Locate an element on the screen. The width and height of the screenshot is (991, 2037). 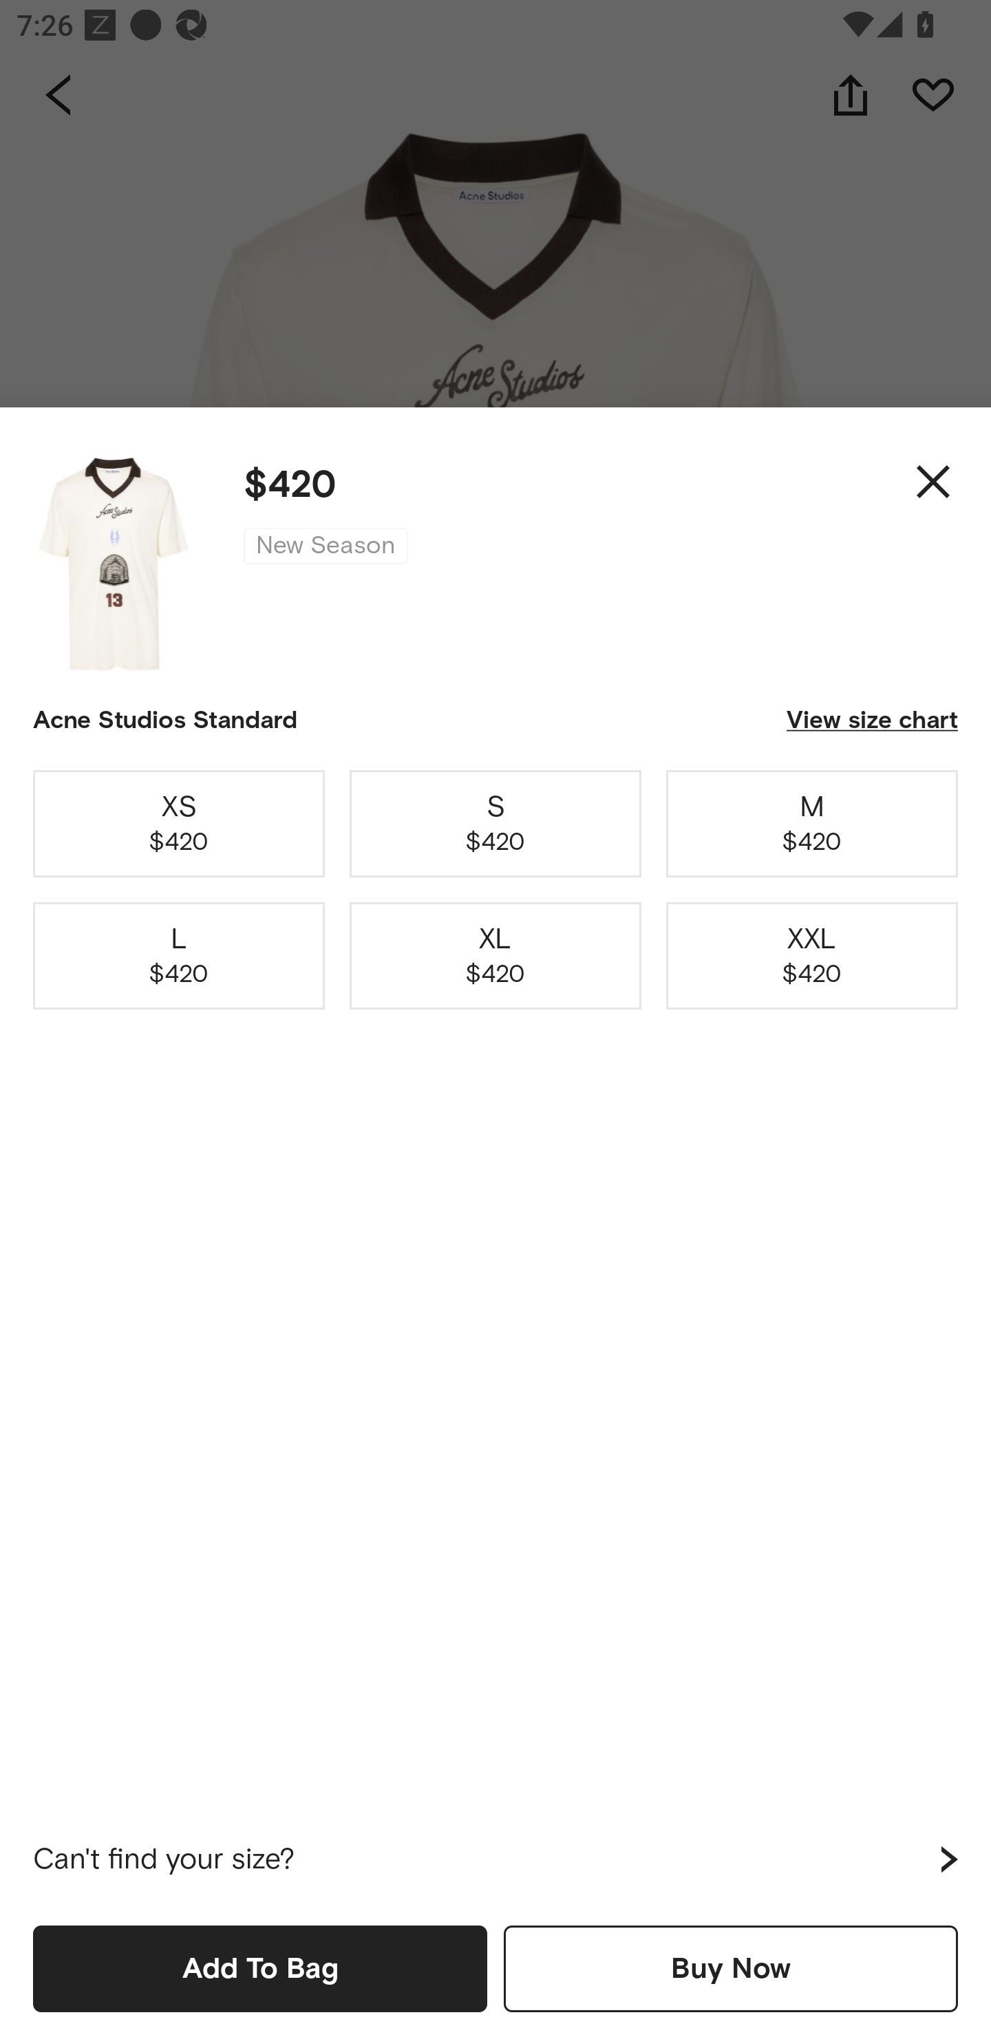
XS $420 is located at coordinates (179, 823).